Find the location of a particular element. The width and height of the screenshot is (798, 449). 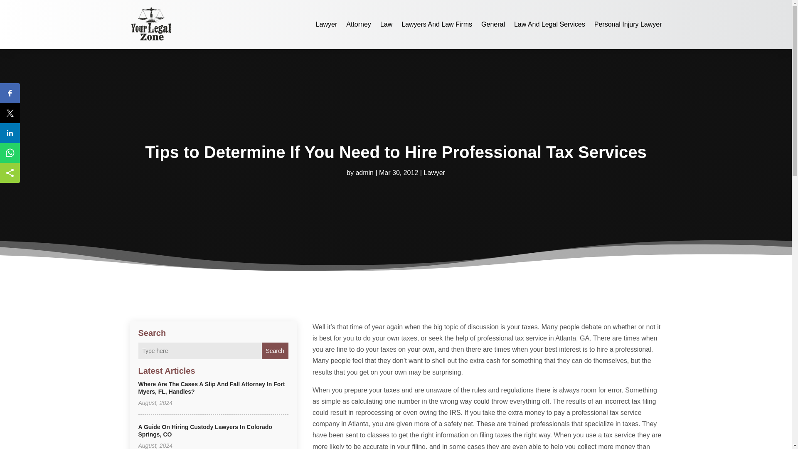

Posts by admin is located at coordinates (364, 173).